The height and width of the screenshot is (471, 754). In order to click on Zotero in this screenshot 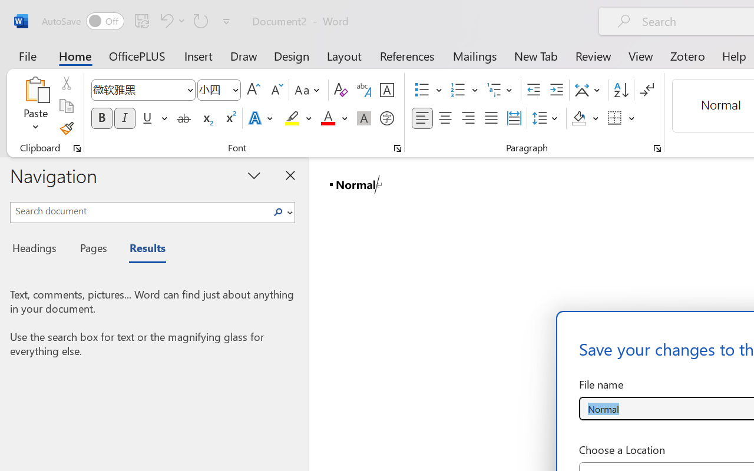, I will do `click(687, 55)`.